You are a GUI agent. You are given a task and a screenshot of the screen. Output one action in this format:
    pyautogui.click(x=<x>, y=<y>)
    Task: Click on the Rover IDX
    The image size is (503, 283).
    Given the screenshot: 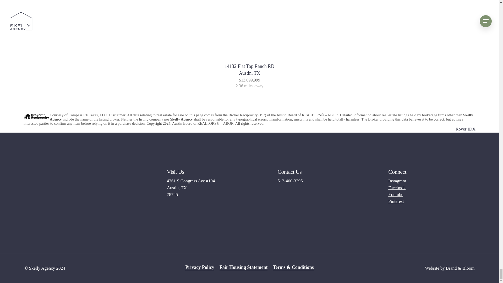 What is the action you would take?
    pyautogui.click(x=465, y=129)
    